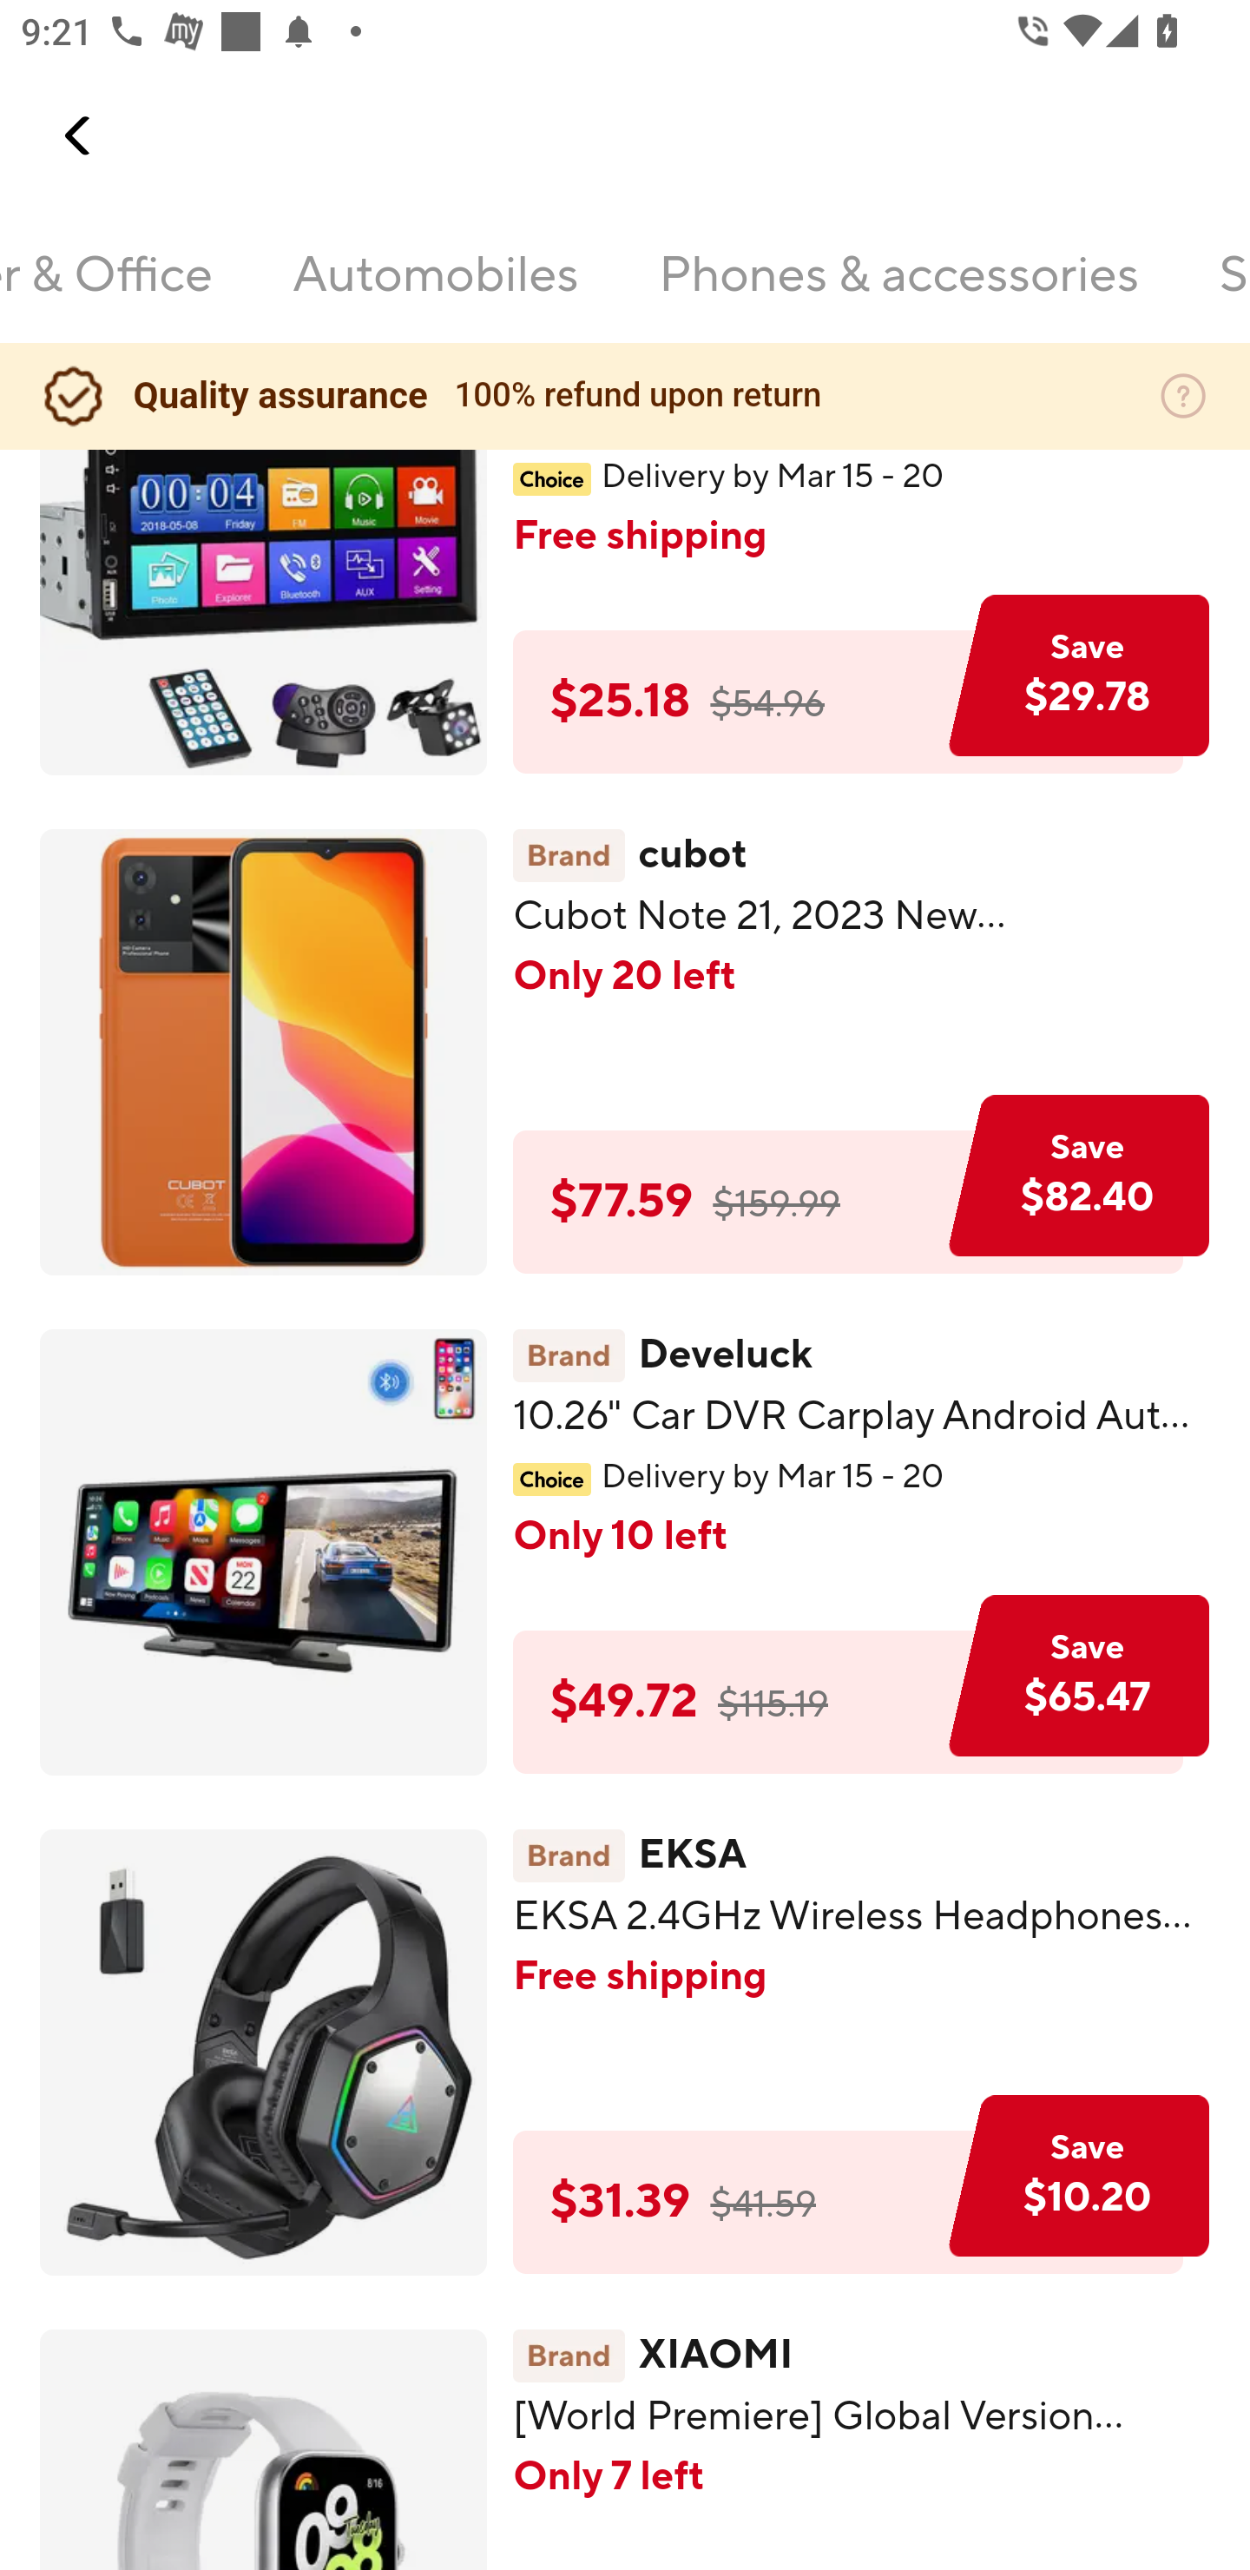 Image resolution: width=1250 pixels, height=2570 pixels. Describe the element at coordinates (898, 293) in the screenshot. I see `Phones & accessories` at that location.